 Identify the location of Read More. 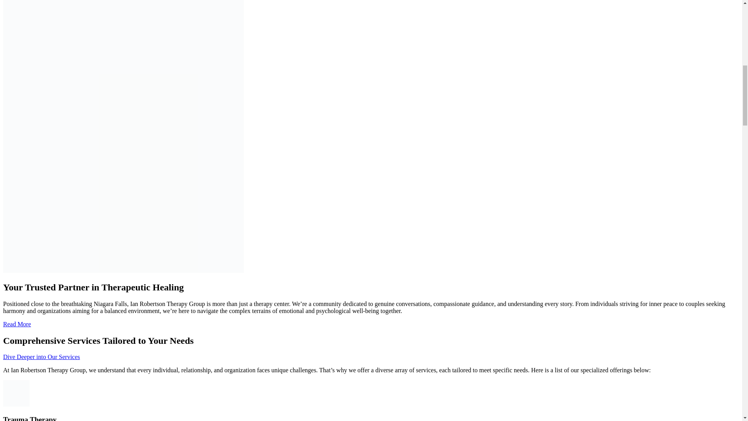
(17, 324).